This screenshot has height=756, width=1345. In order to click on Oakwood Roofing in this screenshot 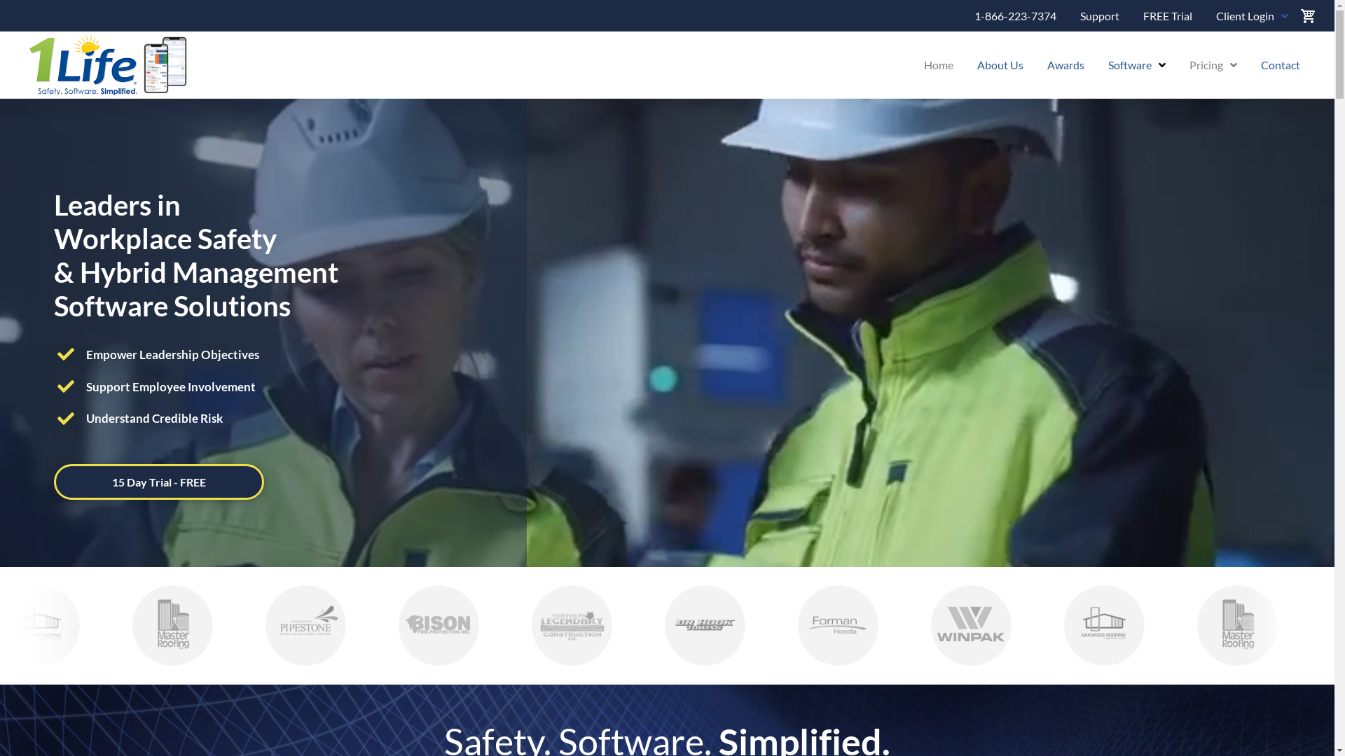, I will do `click(1082, 625)`.